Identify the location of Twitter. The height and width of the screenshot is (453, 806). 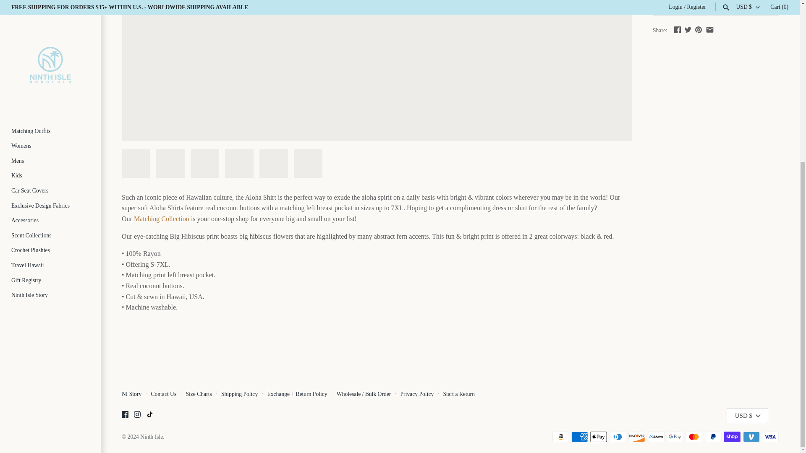
(688, 29).